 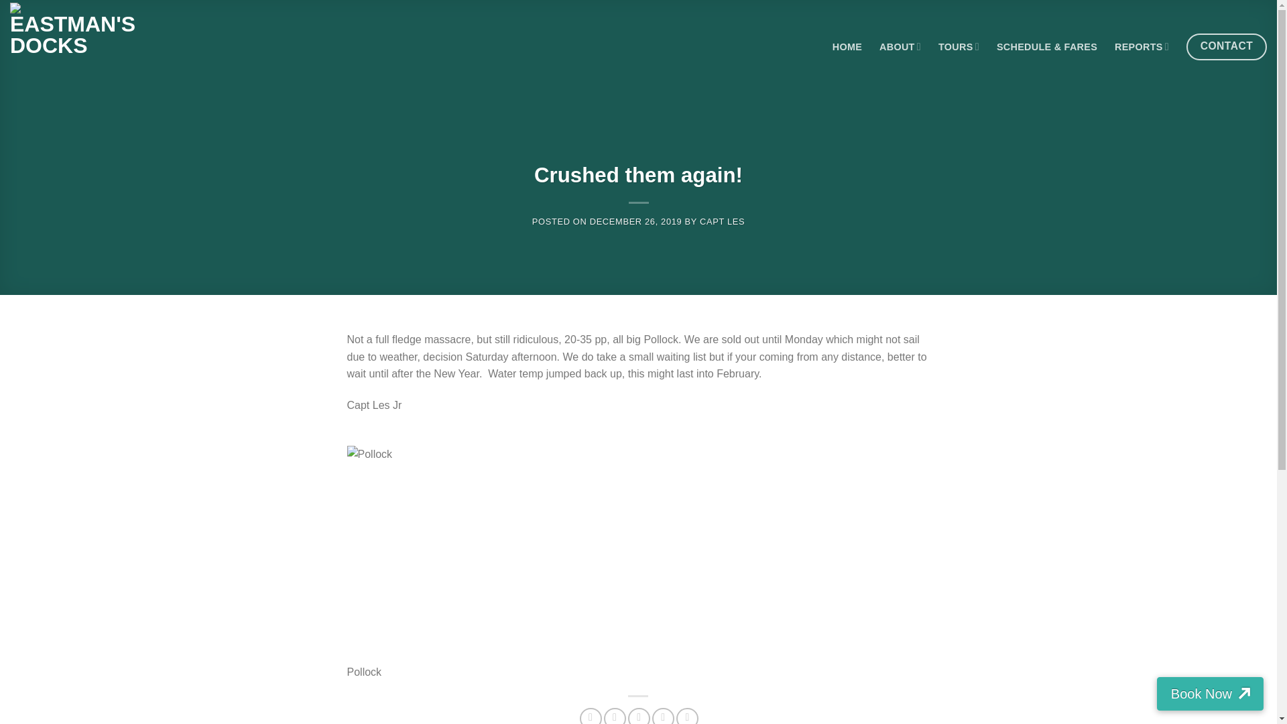 I want to click on TOURS, so click(x=959, y=46).